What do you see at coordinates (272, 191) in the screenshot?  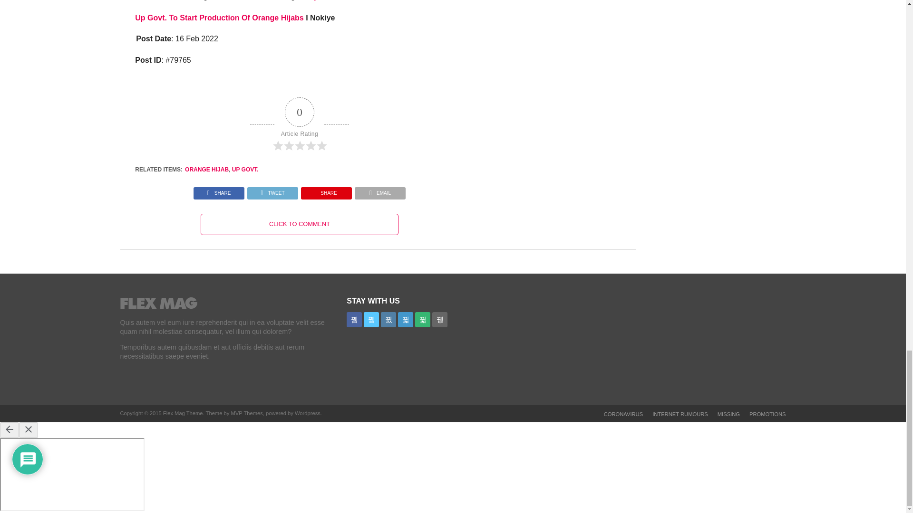 I see `Tweet This Post` at bounding box center [272, 191].